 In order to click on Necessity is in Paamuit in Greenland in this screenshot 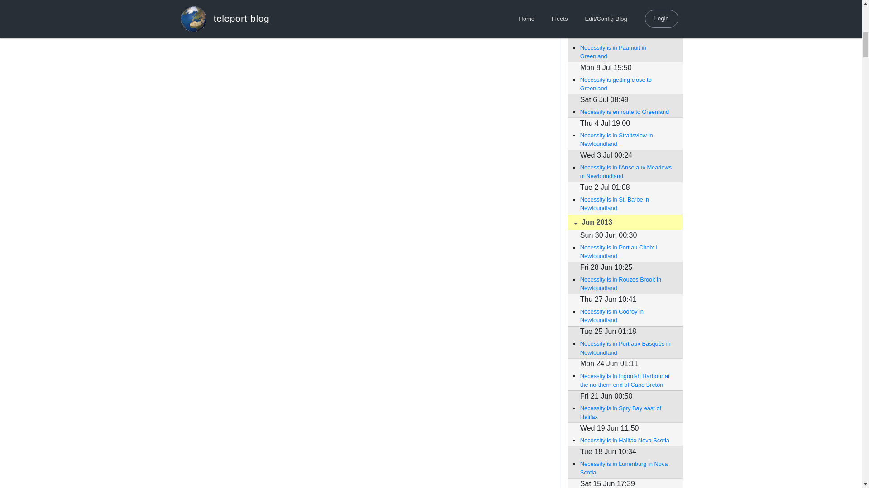, I will do `click(627, 19)`.